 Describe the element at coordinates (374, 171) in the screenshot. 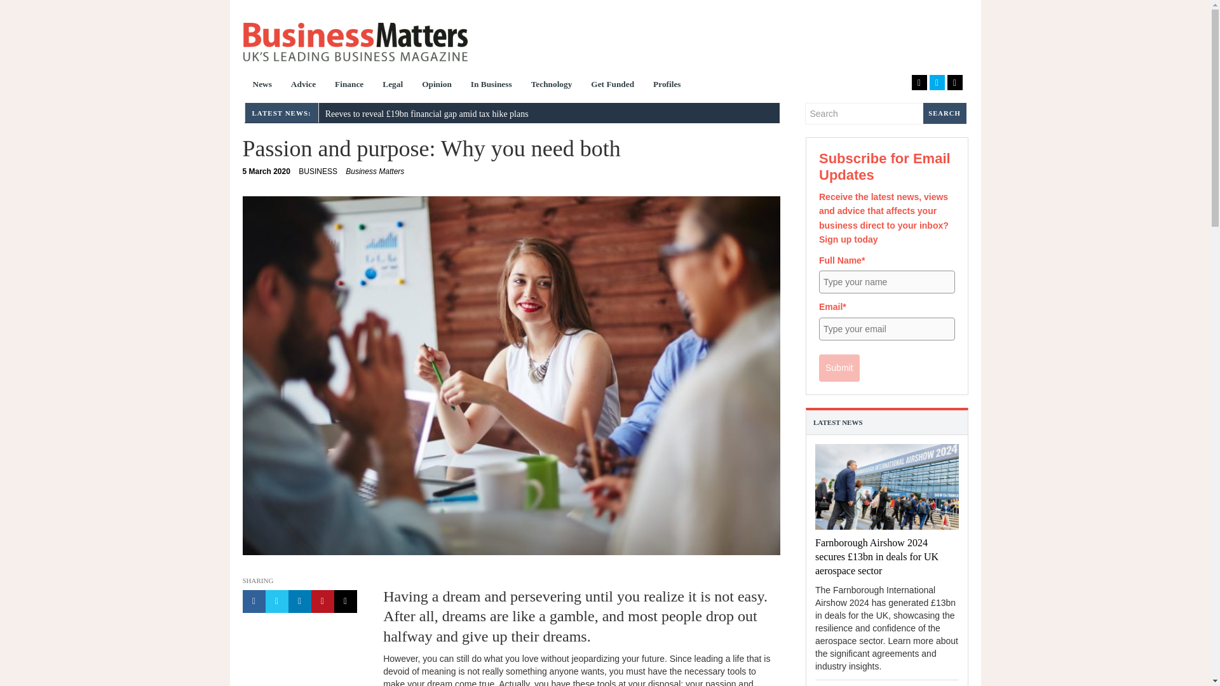

I see `Get Funded` at that location.